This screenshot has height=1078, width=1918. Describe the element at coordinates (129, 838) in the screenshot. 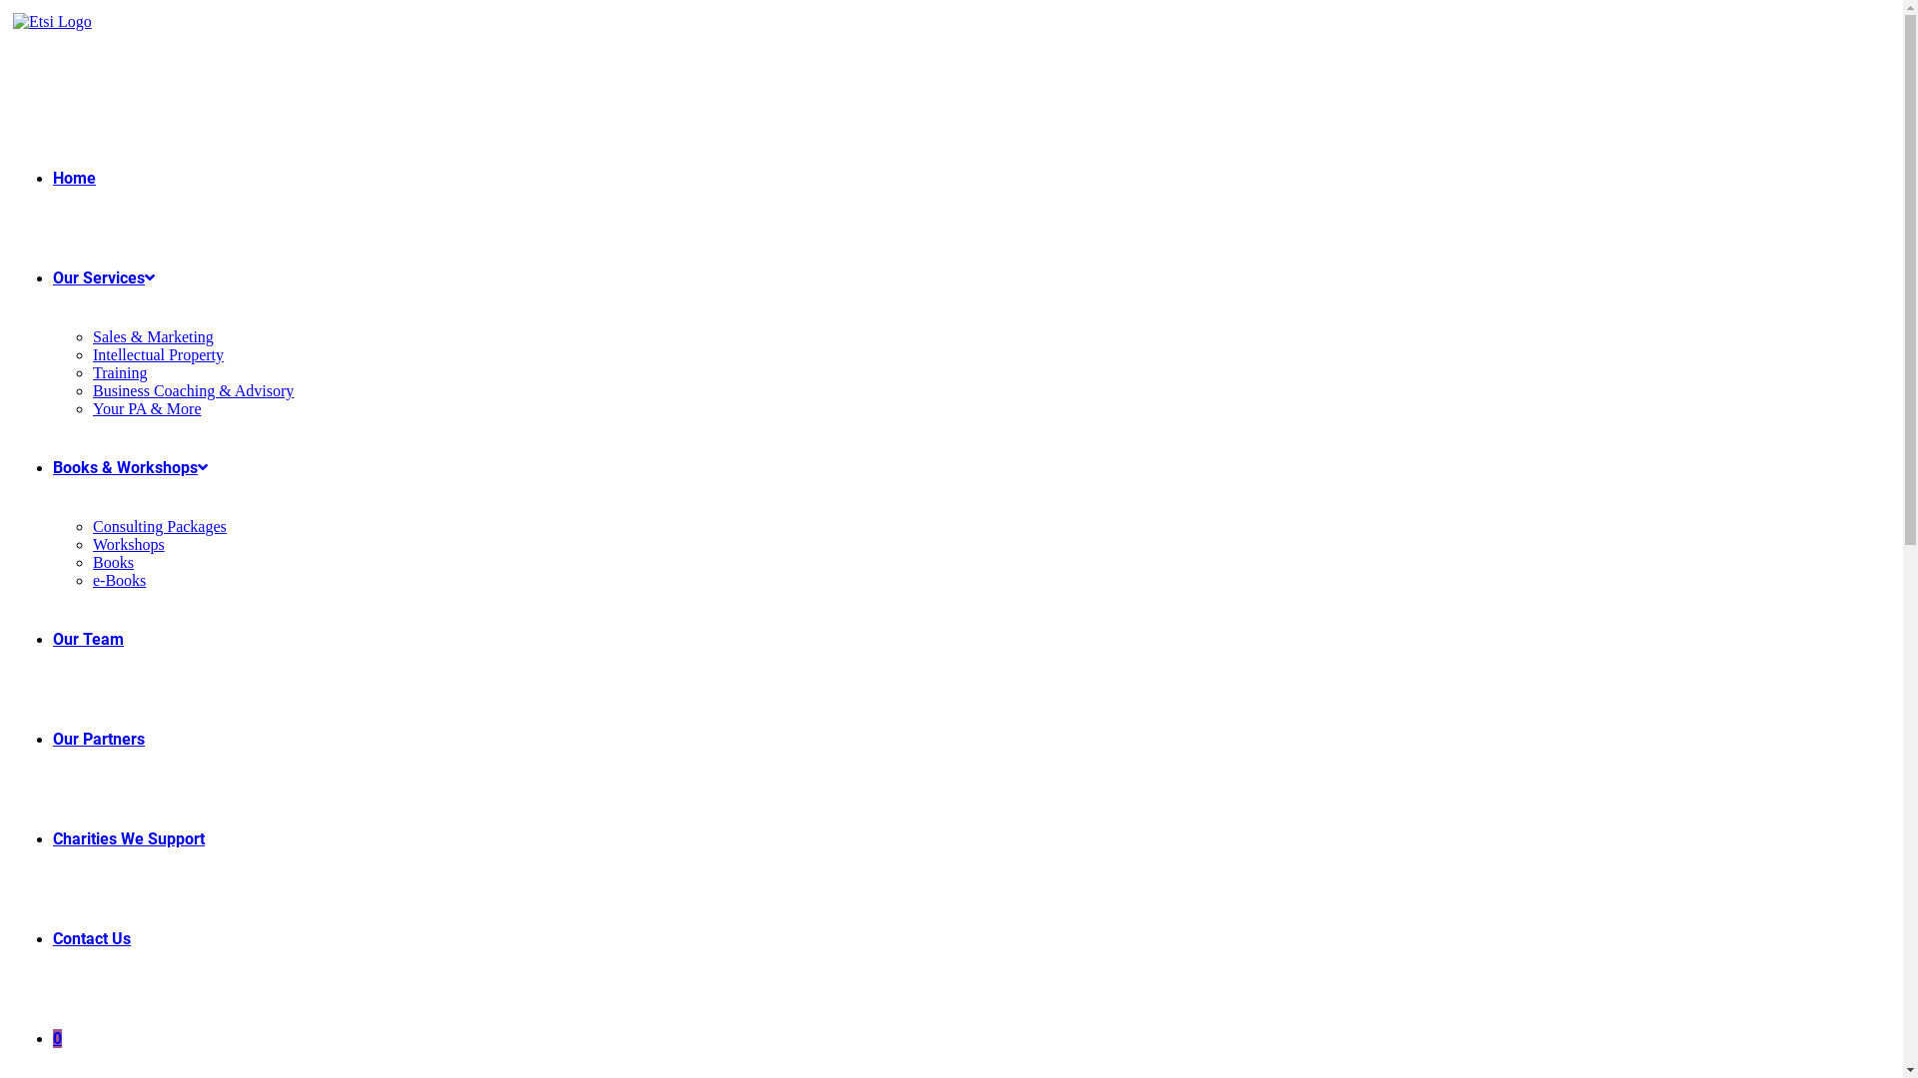

I see `Charities We Support` at that location.